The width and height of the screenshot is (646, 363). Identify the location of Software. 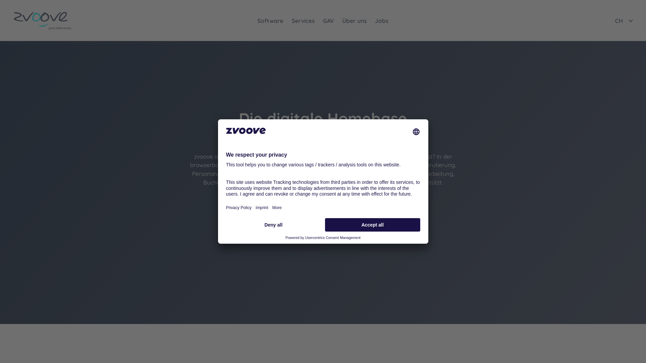
(271, 21).